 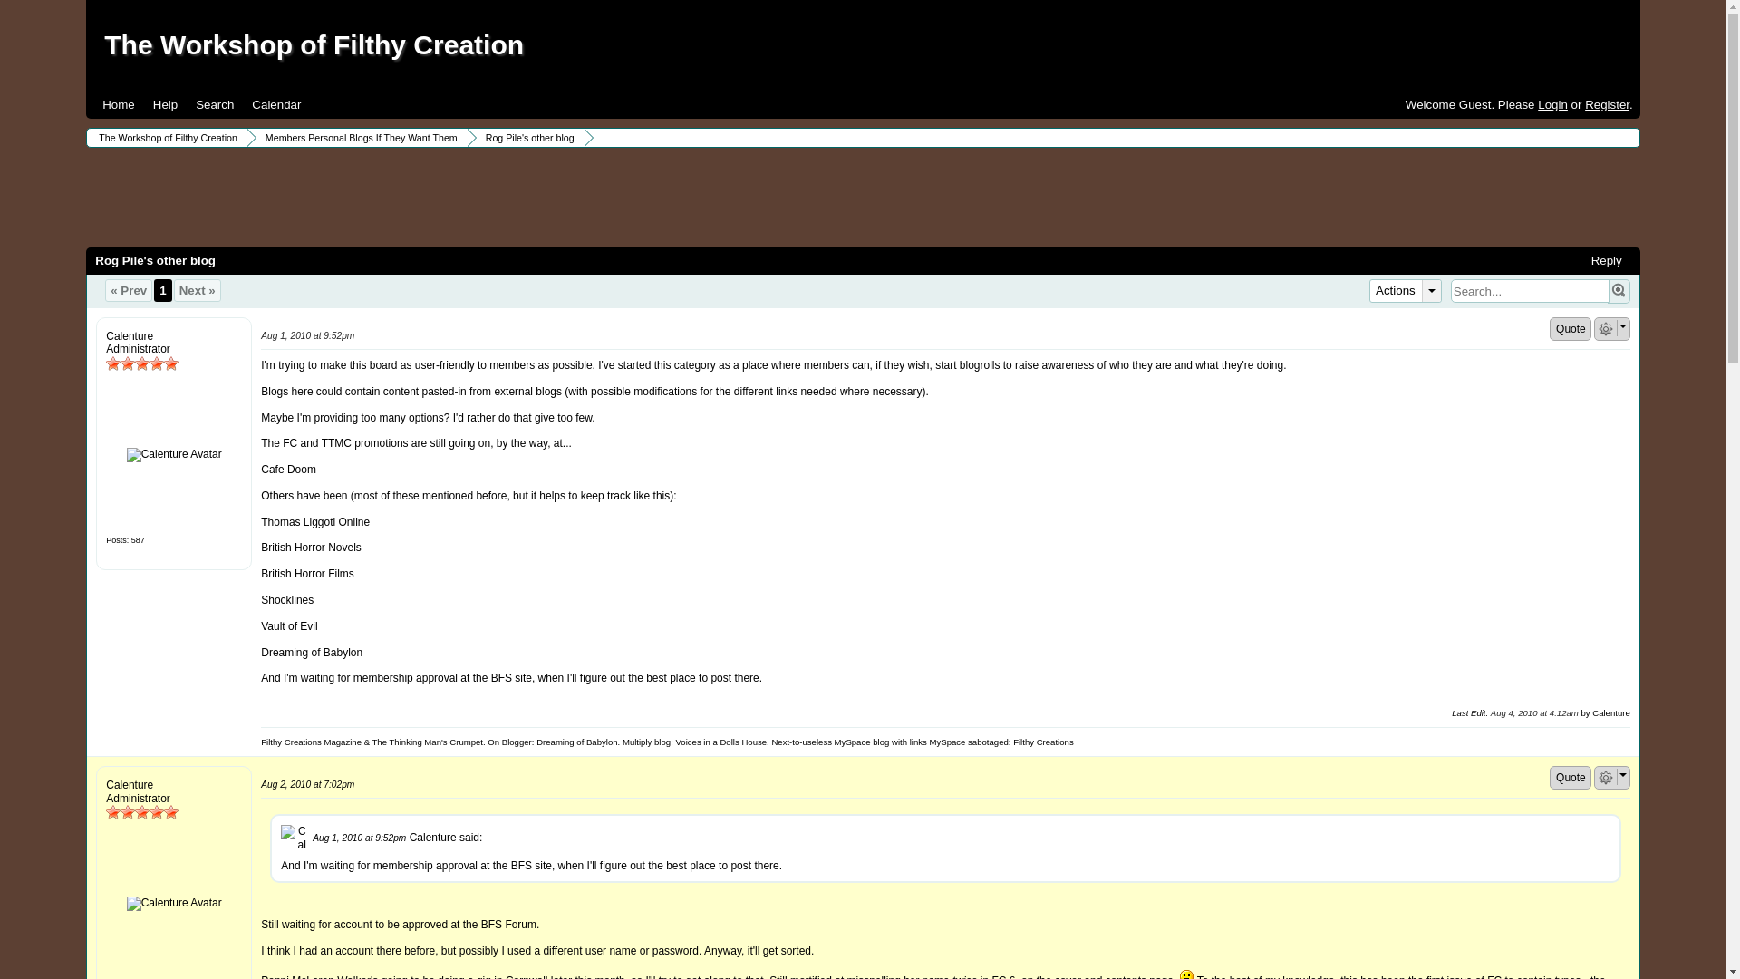 What do you see at coordinates (1552, 105) in the screenshot?
I see `Login` at bounding box center [1552, 105].